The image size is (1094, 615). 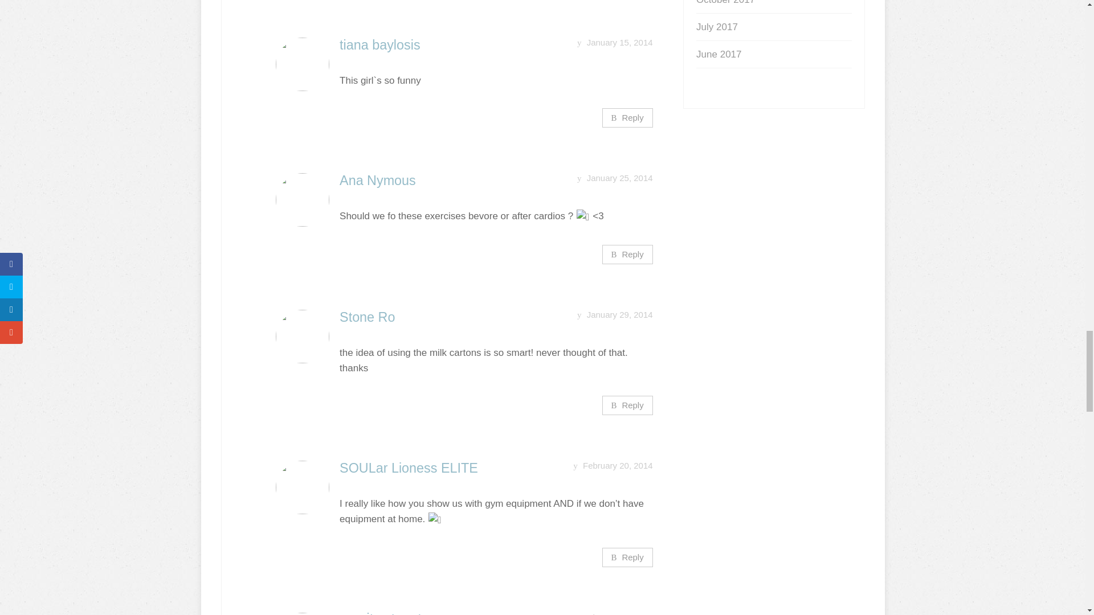 I want to click on Reply, so click(x=628, y=117).